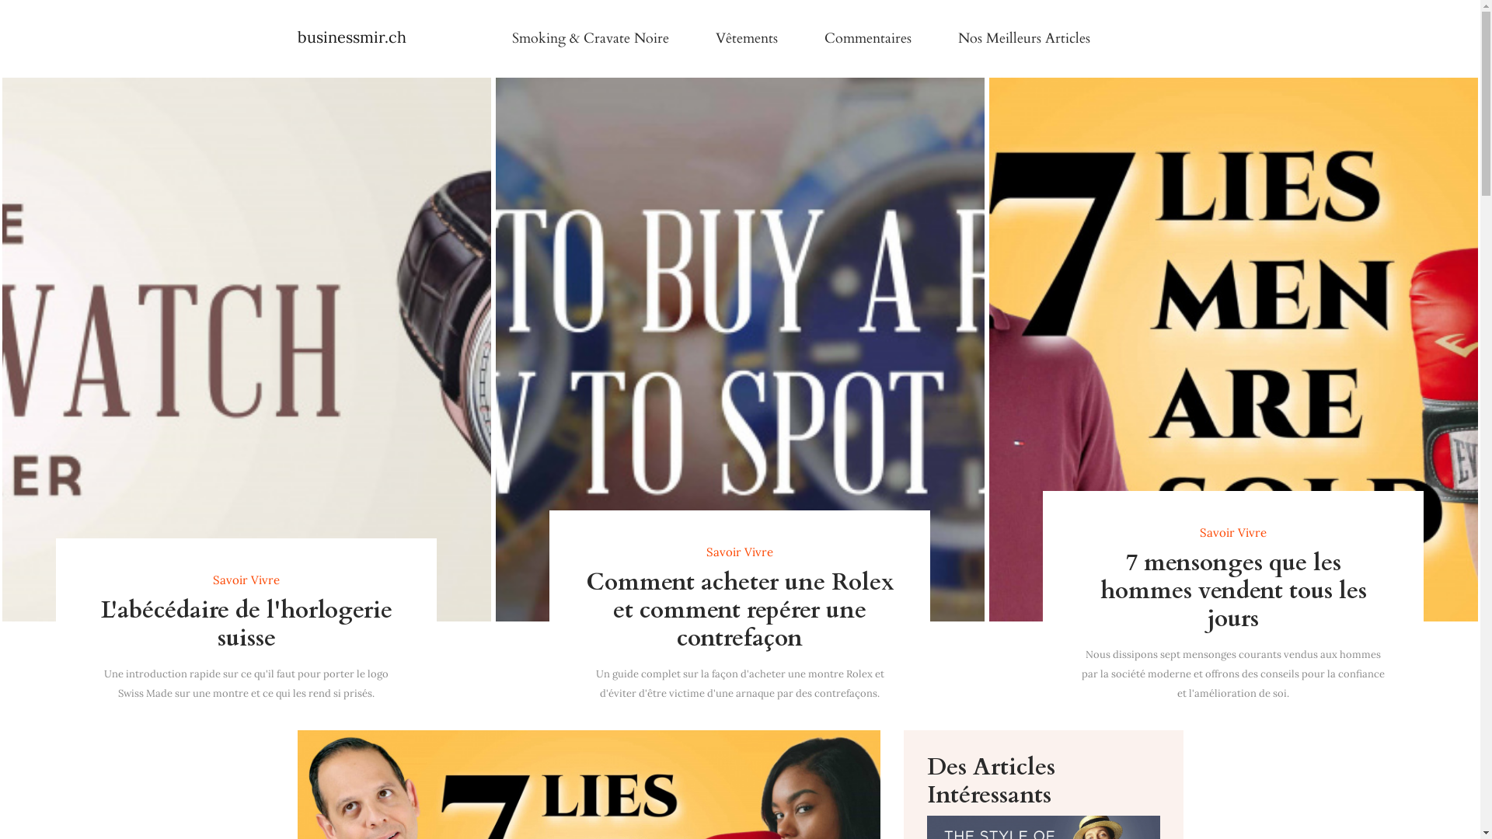 This screenshot has width=1492, height=839. I want to click on 7 mensonges que les hommes vendent tous les jours, so click(1233, 591).